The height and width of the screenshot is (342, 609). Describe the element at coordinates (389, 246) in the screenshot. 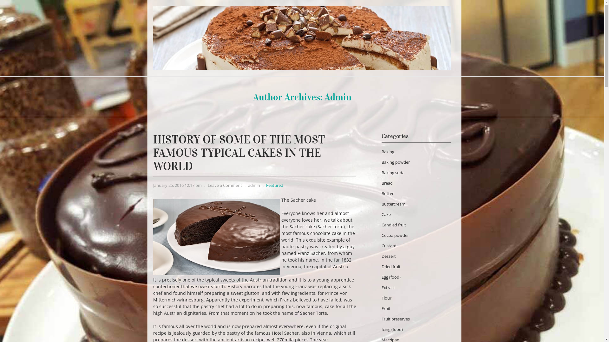

I see `Custard` at that location.